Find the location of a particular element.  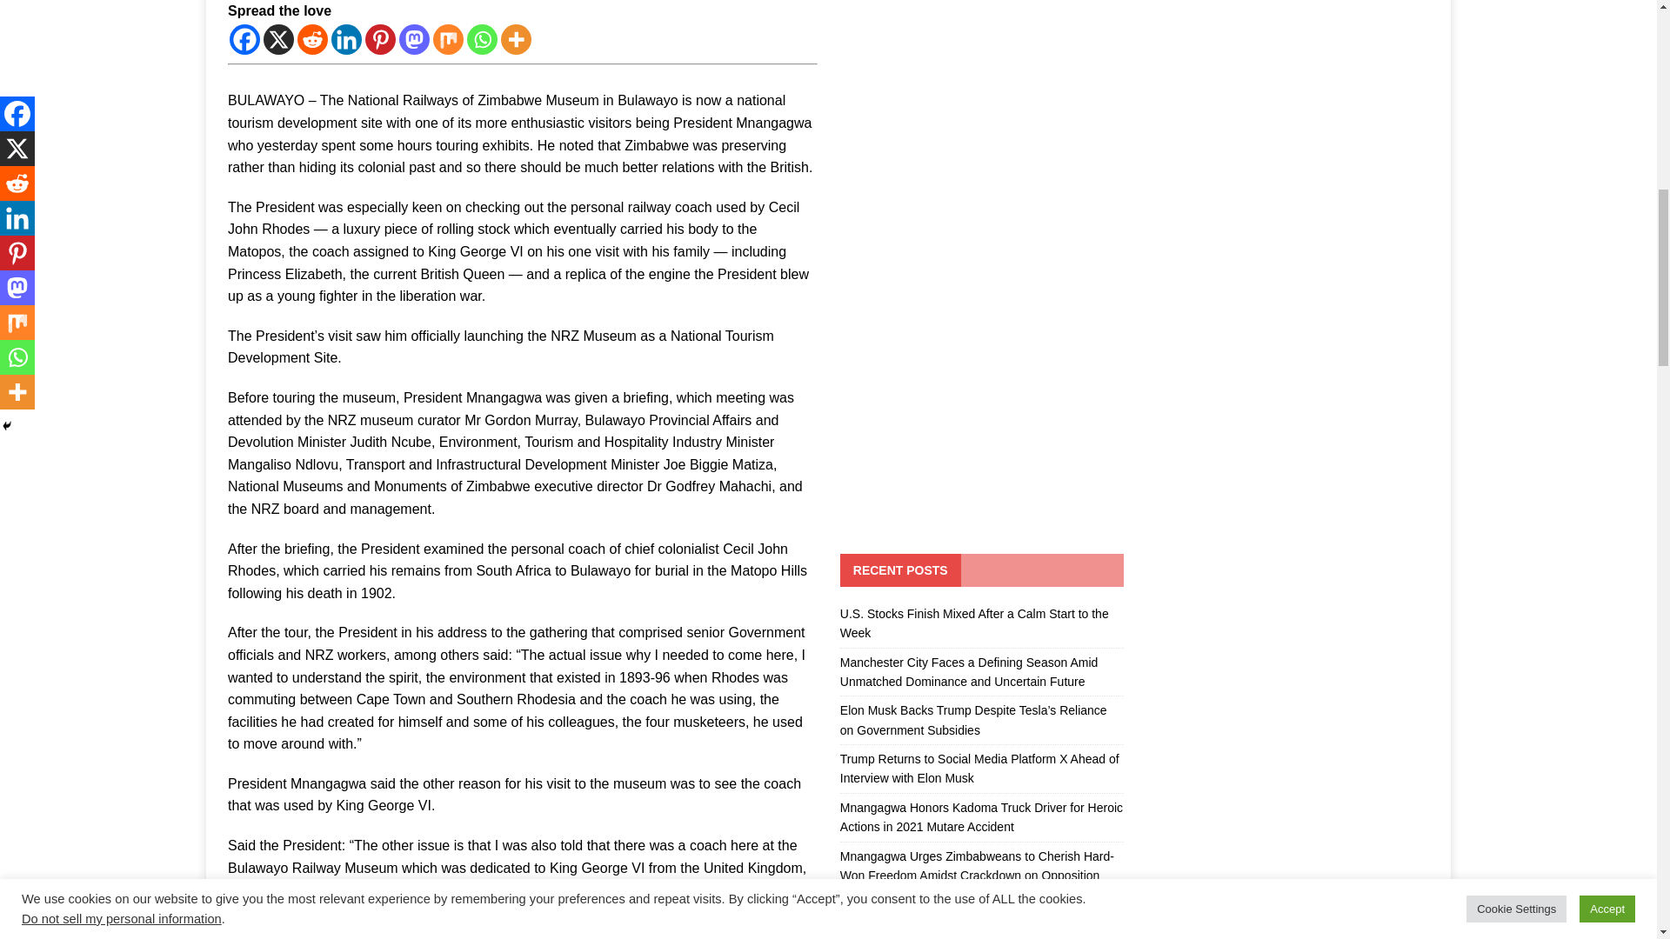

Facebook is located at coordinates (245, 39).